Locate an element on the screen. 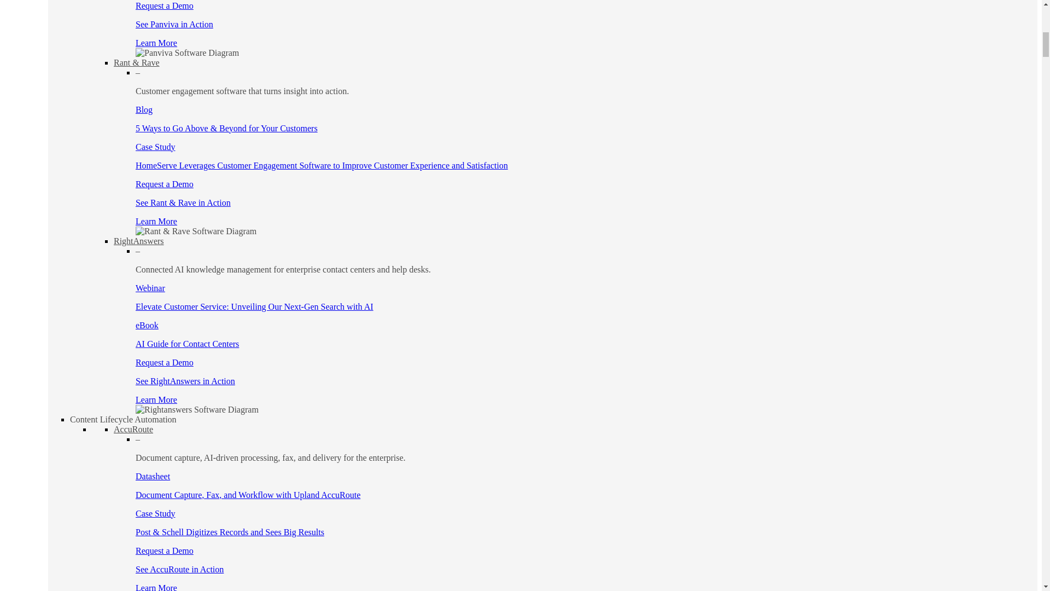  Learn More is located at coordinates (156, 587).